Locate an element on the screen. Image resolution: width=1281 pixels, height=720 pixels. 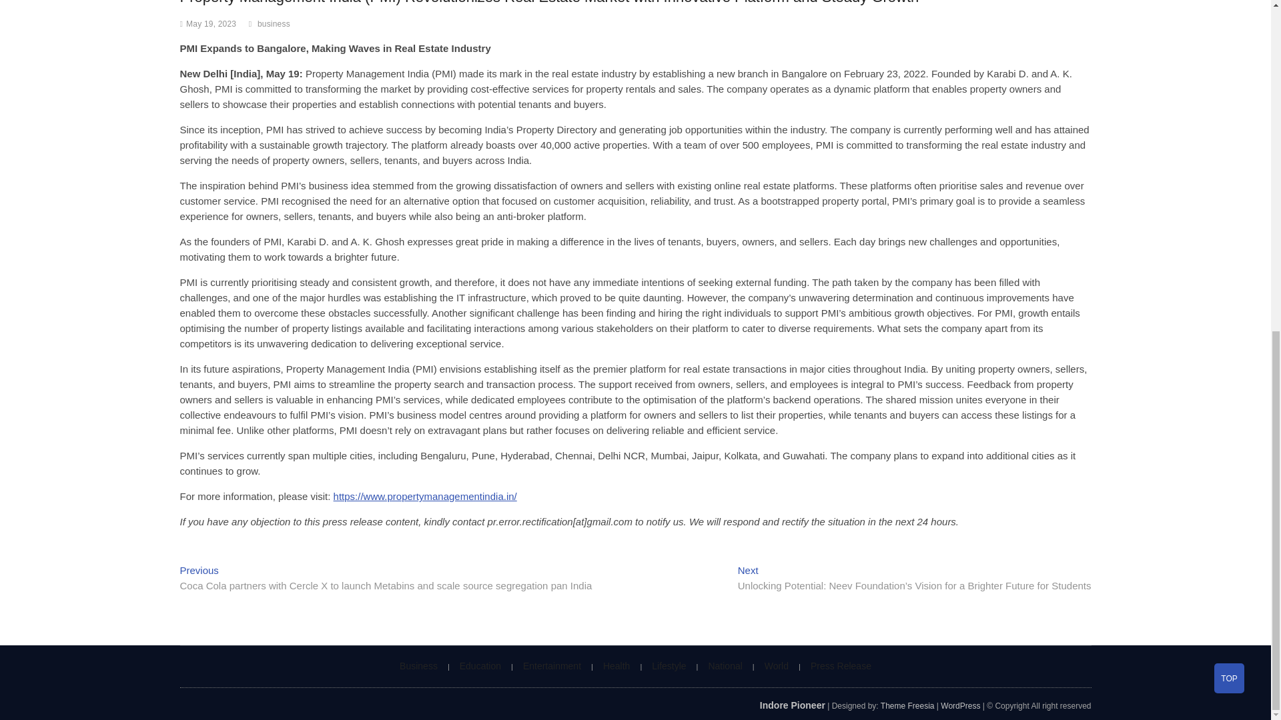
Health is located at coordinates (616, 665).